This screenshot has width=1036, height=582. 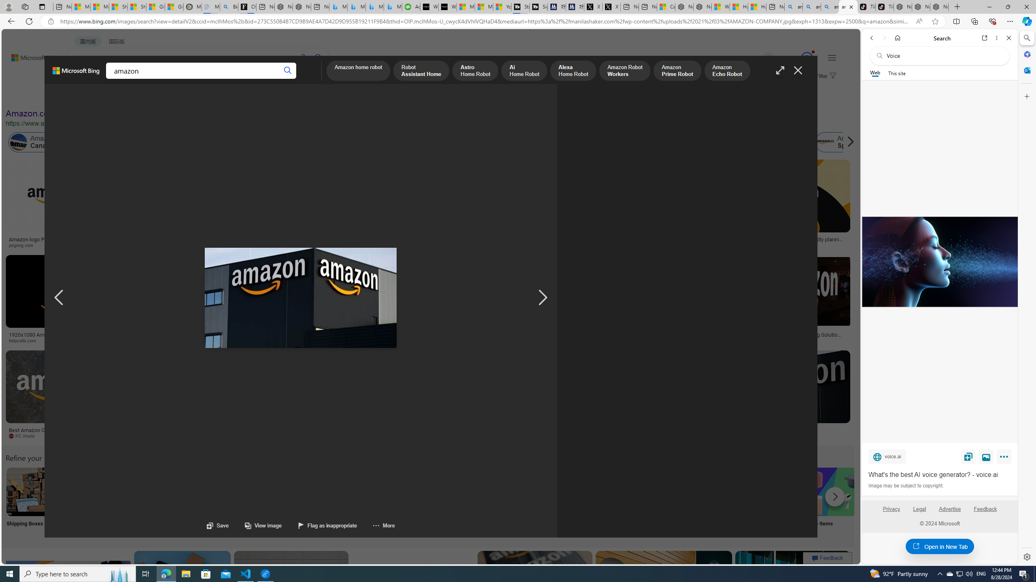 What do you see at coordinates (543, 298) in the screenshot?
I see `AutomationID: navr` at bounding box center [543, 298].